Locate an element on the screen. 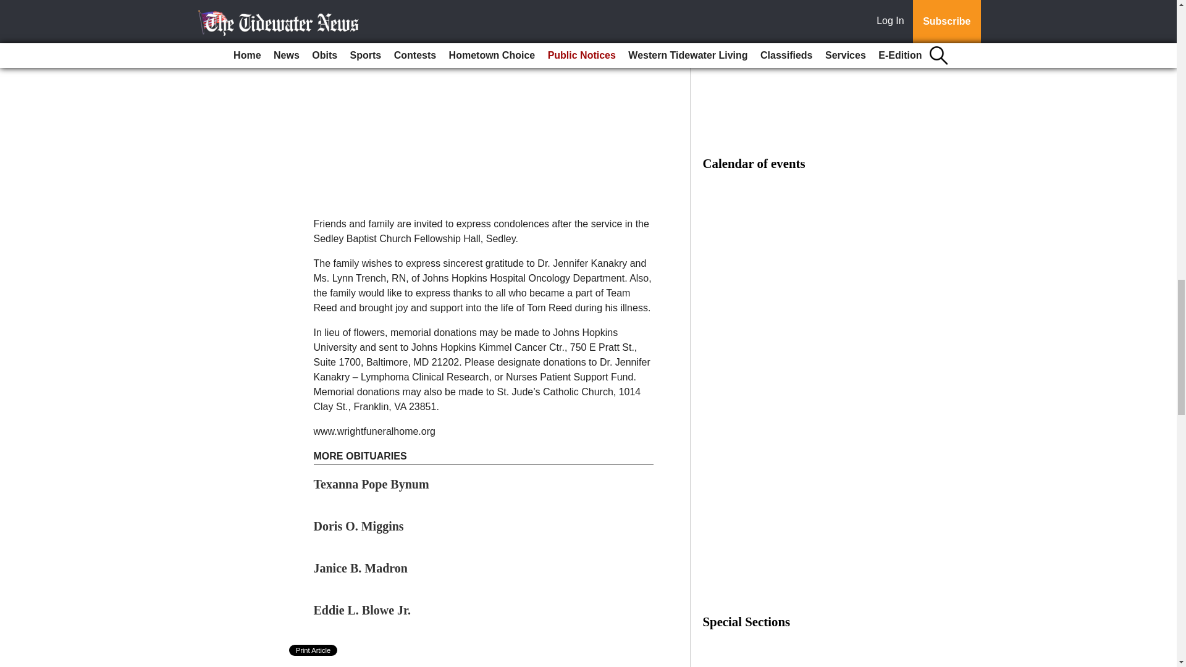 The image size is (1186, 667). Doris O. Miggins is located at coordinates (359, 526).